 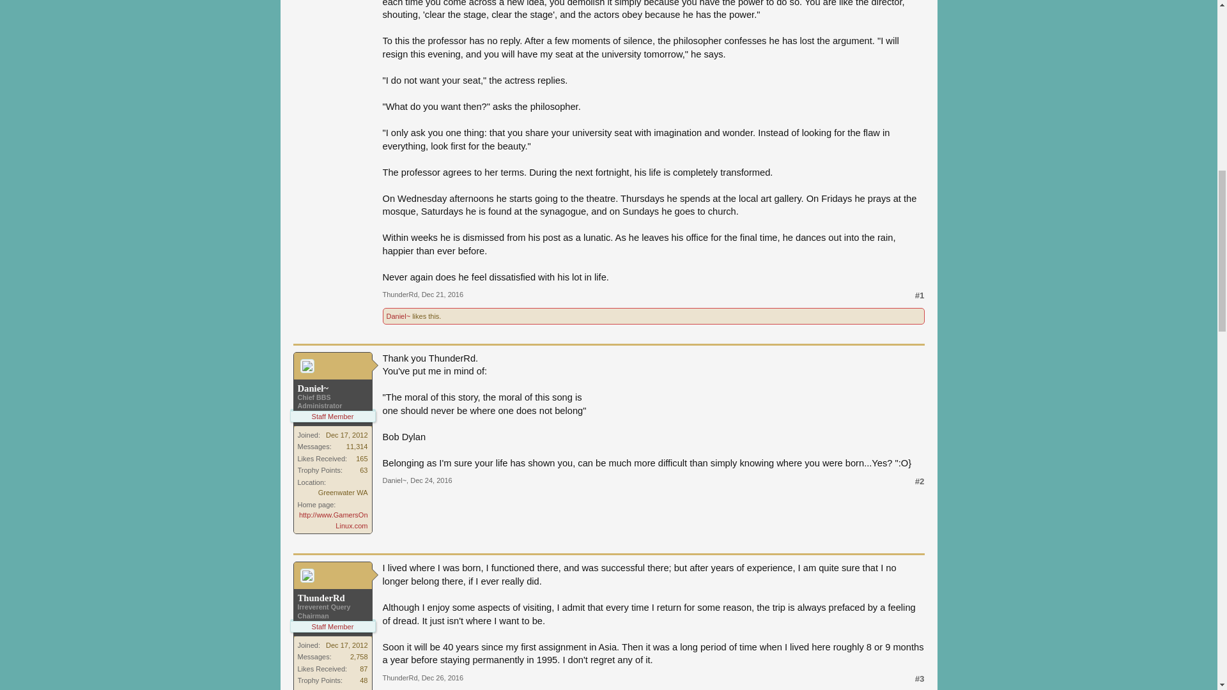 What do you see at coordinates (442, 678) in the screenshot?
I see `Permalink` at bounding box center [442, 678].